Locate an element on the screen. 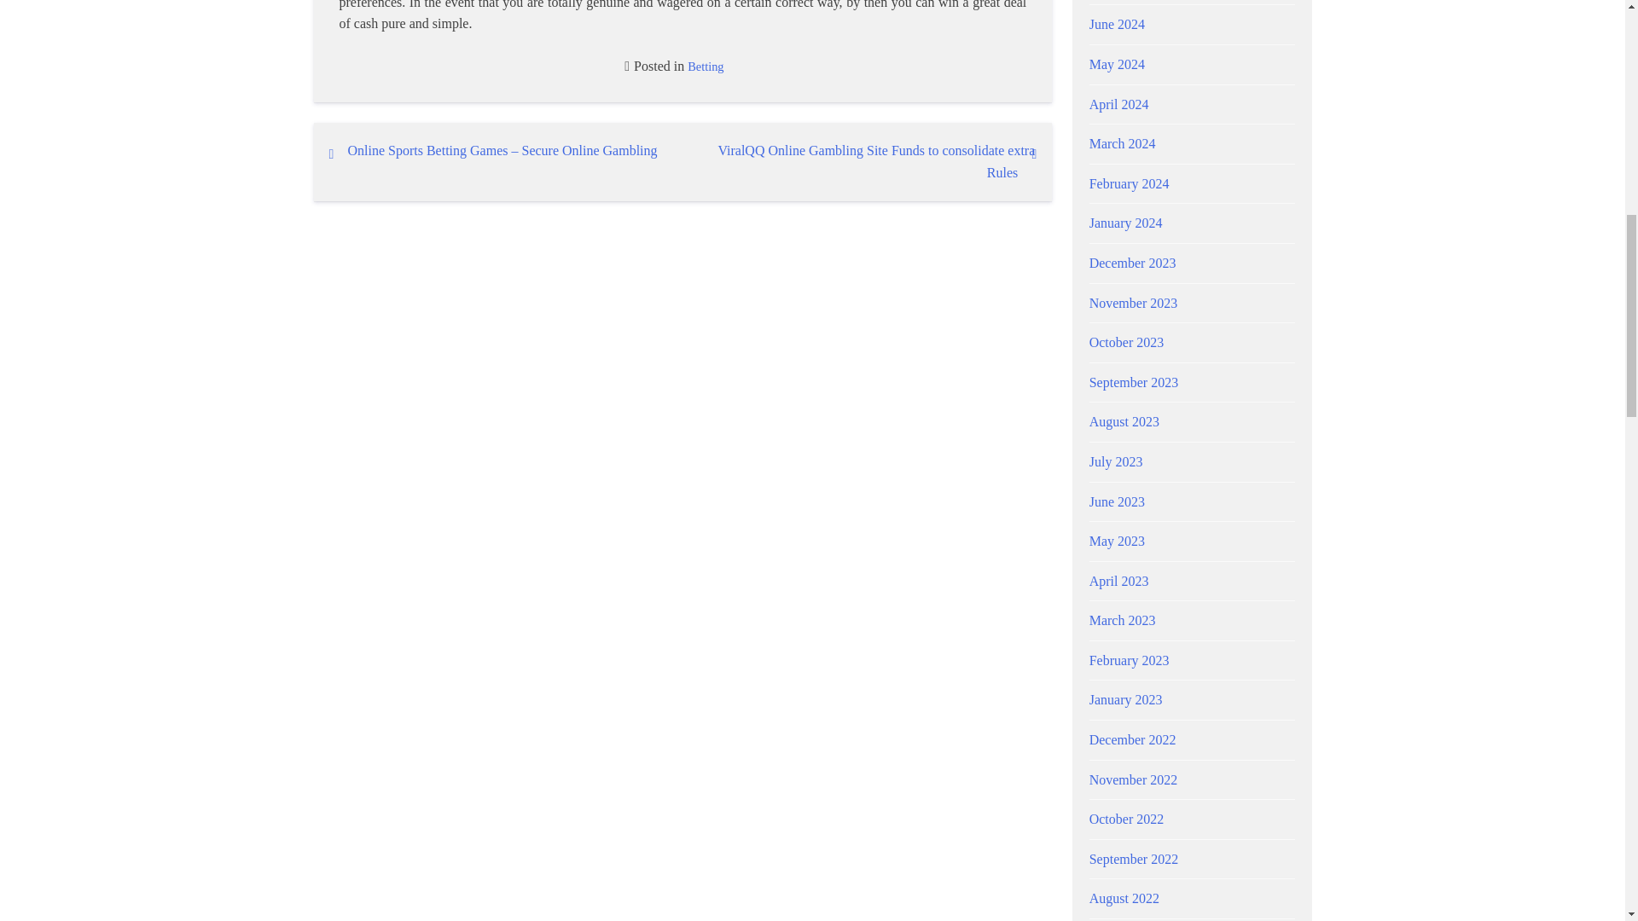 This screenshot has width=1638, height=921. March 2024 is located at coordinates (1123, 143).